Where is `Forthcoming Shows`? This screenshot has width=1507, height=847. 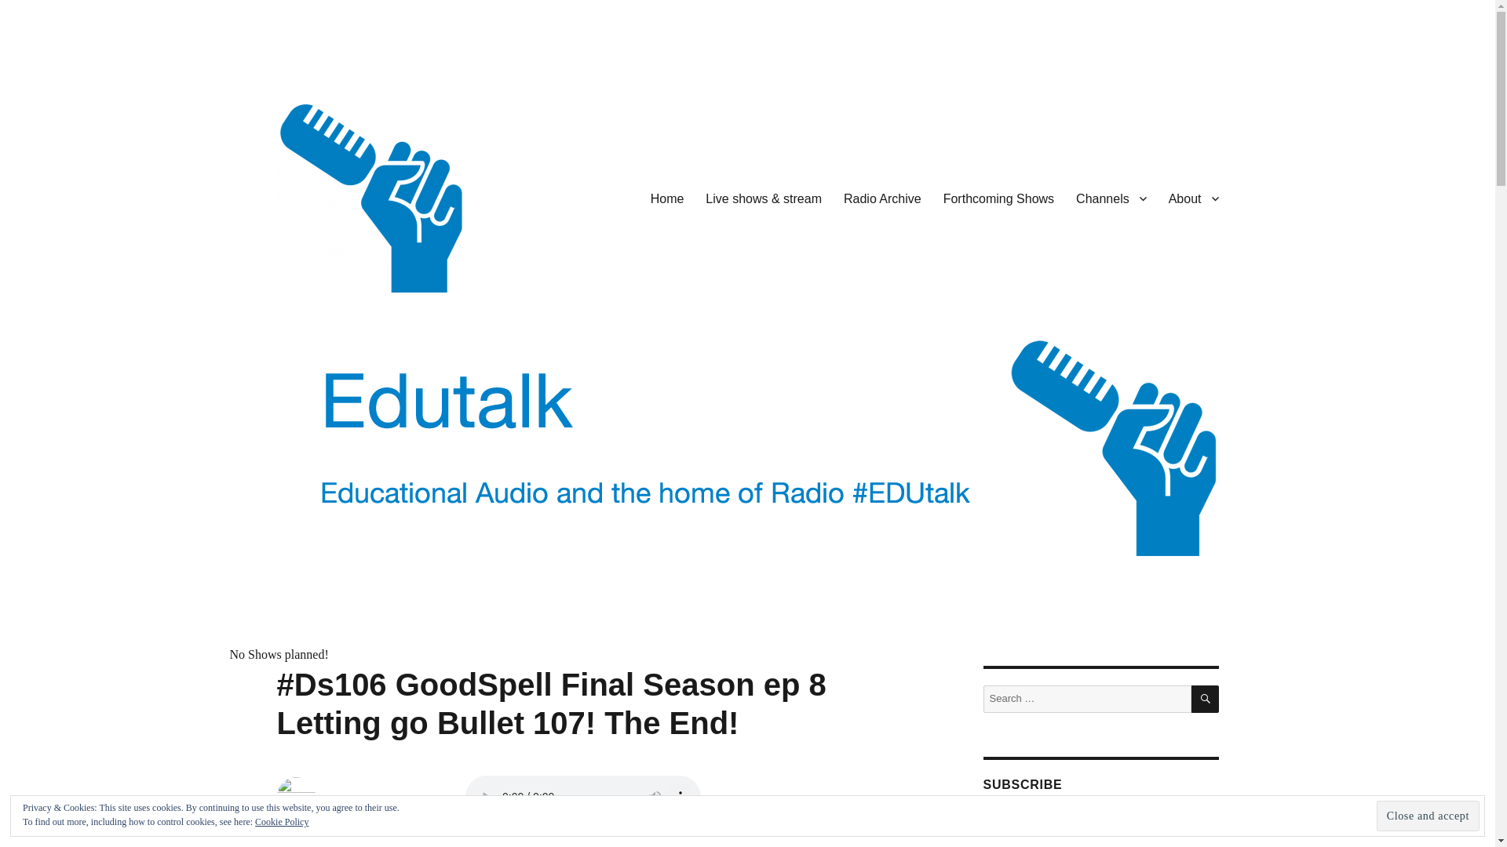
Forthcoming Shows is located at coordinates (998, 198).